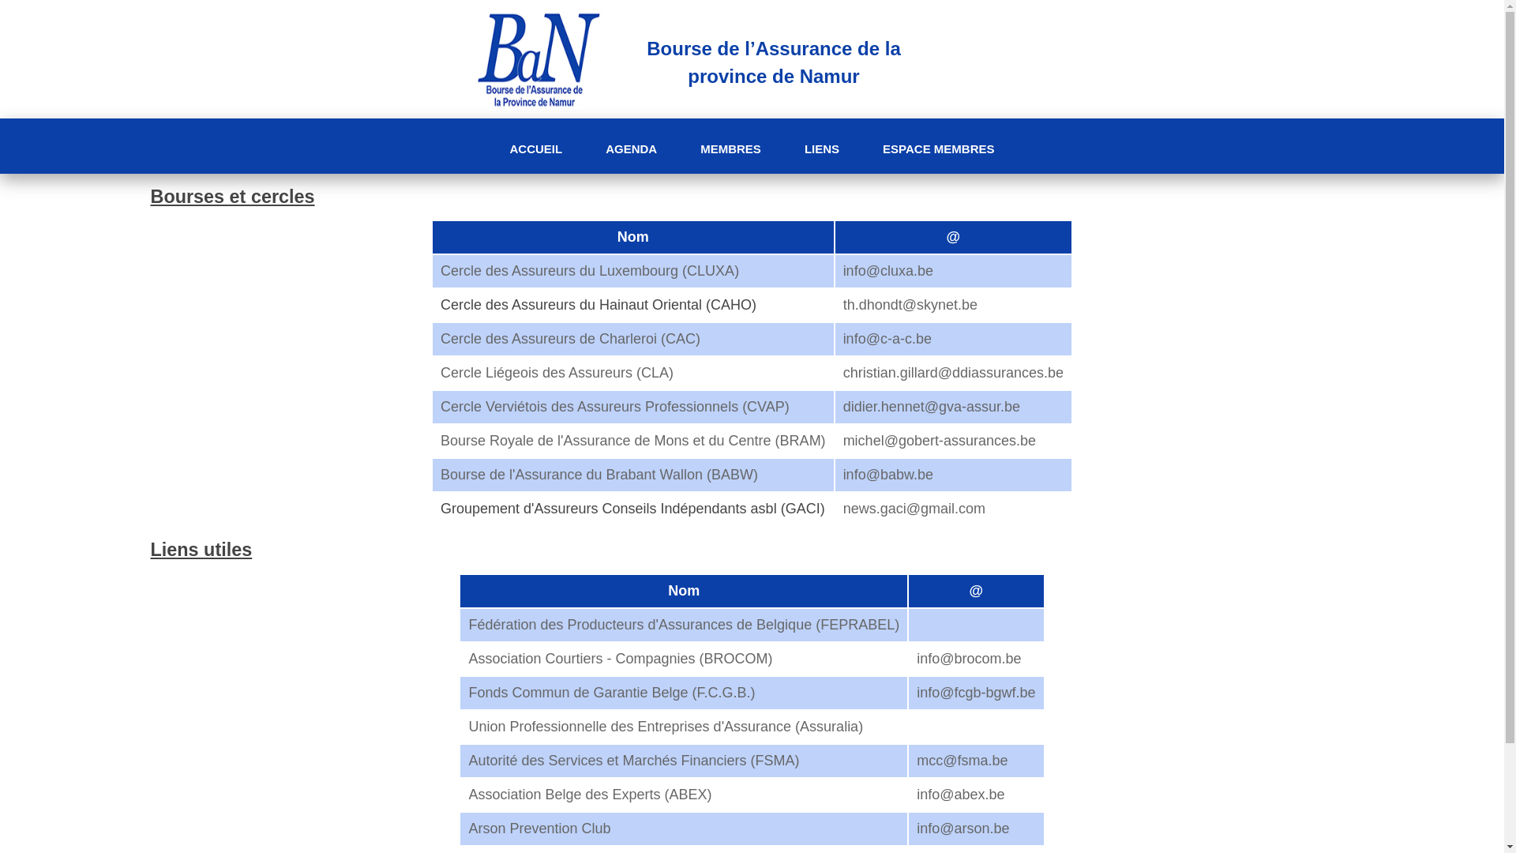 This screenshot has width=1516, height=853. What do you see at coordinates (633, 441) in the screenshot?
I see `Bourse Royale de l'Assurance de Mons et du Centre (BRAM)` at bounding box center [633, 441].